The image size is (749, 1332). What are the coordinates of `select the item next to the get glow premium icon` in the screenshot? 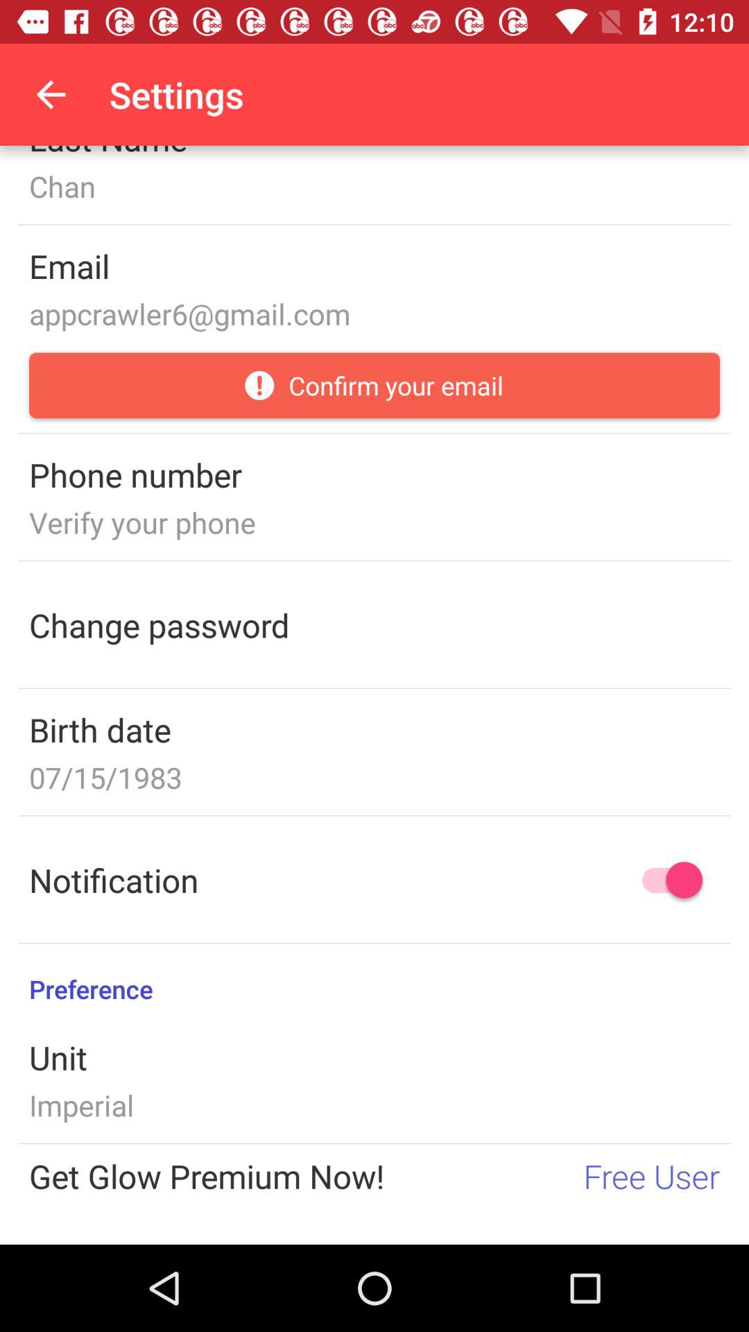 It's located at (652, 1176).